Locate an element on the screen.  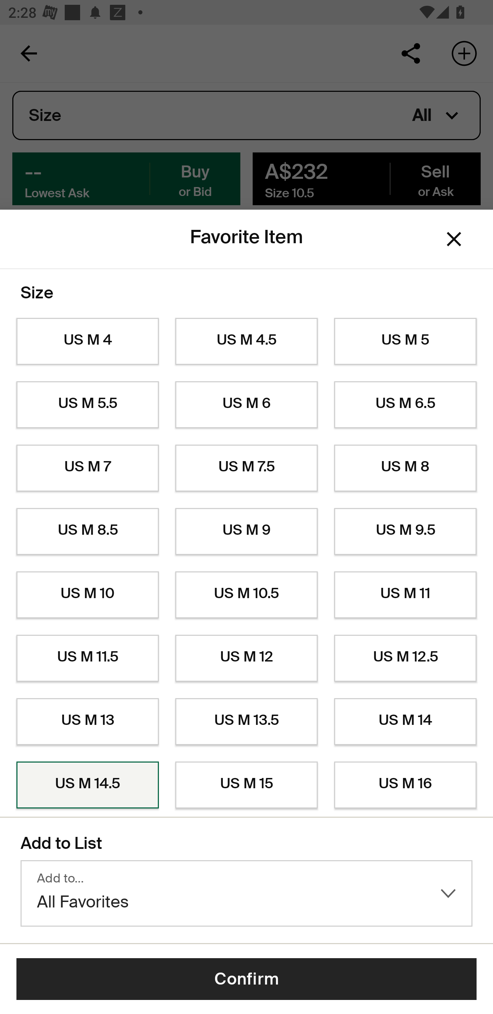
US M 14.5 is located at coordinates (87, 785).